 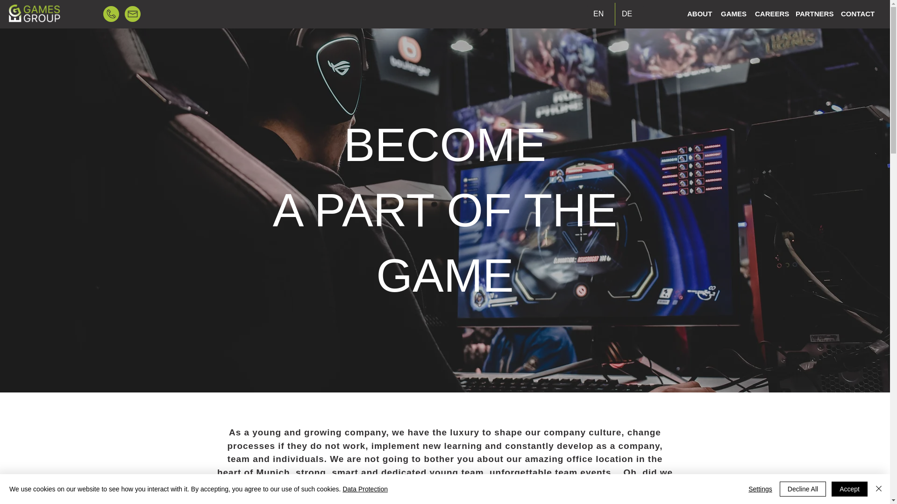 I want to click on EN, so click(x=600, y=14).